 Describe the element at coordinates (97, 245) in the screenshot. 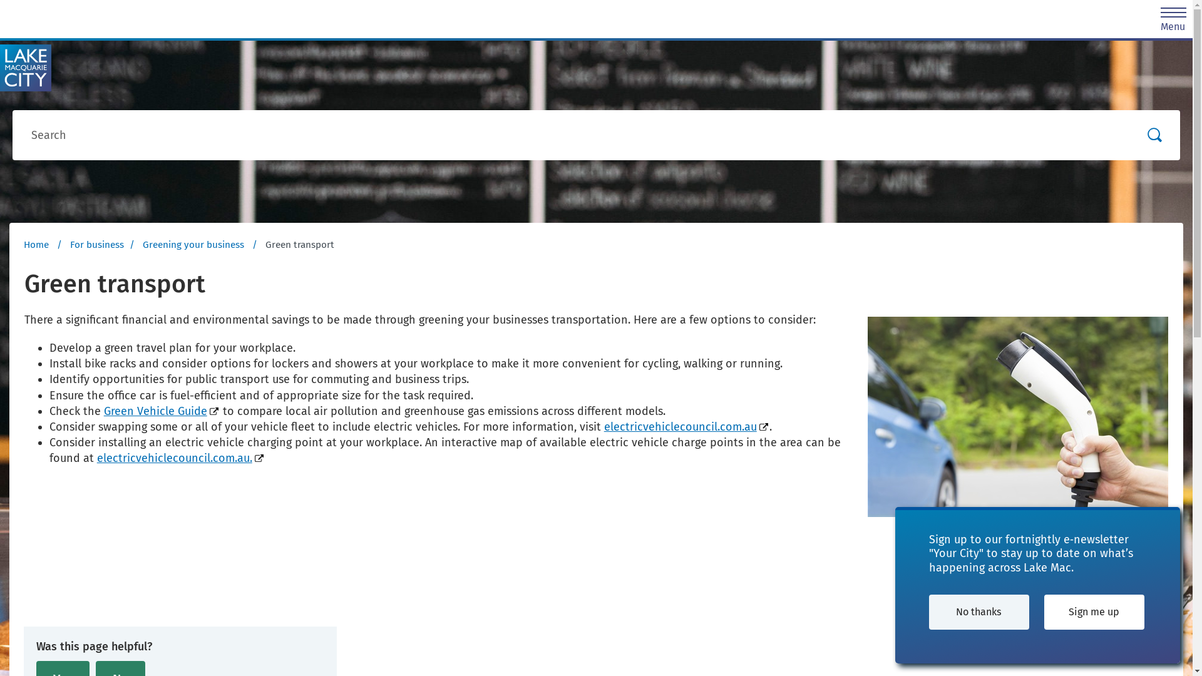

I see `For business` at that location.